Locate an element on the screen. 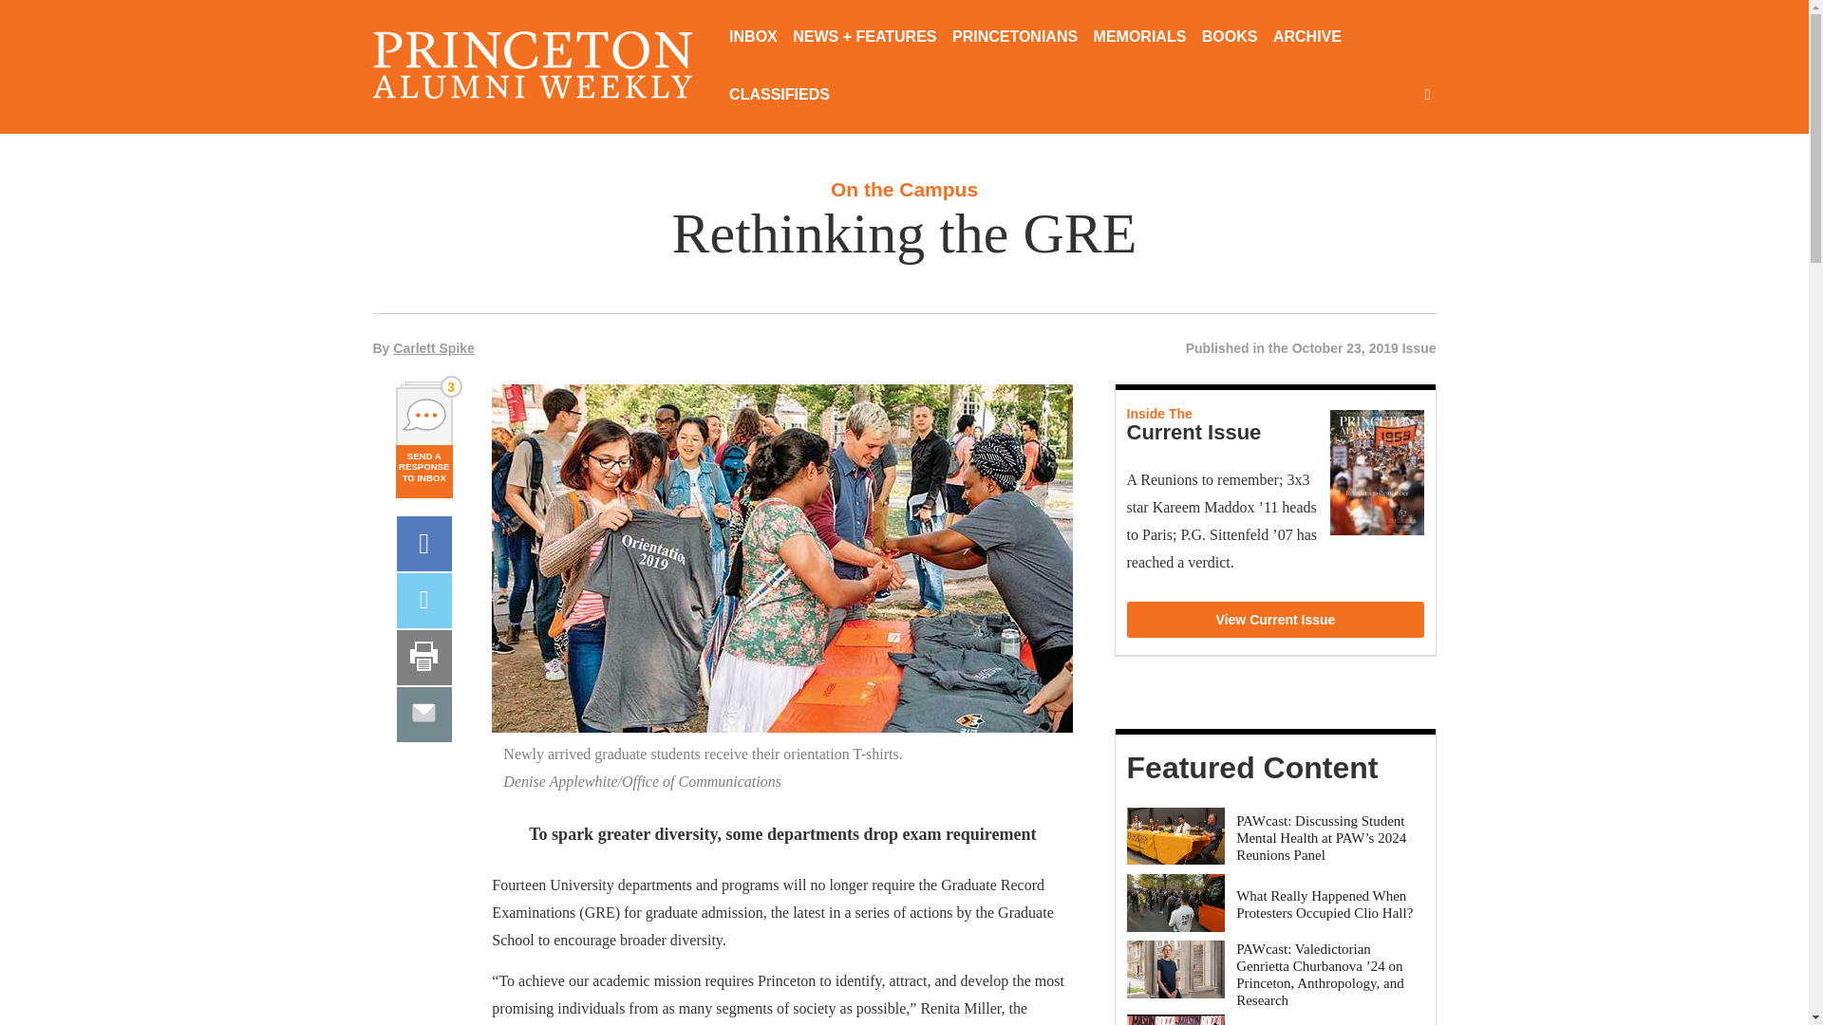 The height and width of the screenshot is (1025, 1823). SEND A RESPONSE TO INBOX is located at coordinates (423, 471).